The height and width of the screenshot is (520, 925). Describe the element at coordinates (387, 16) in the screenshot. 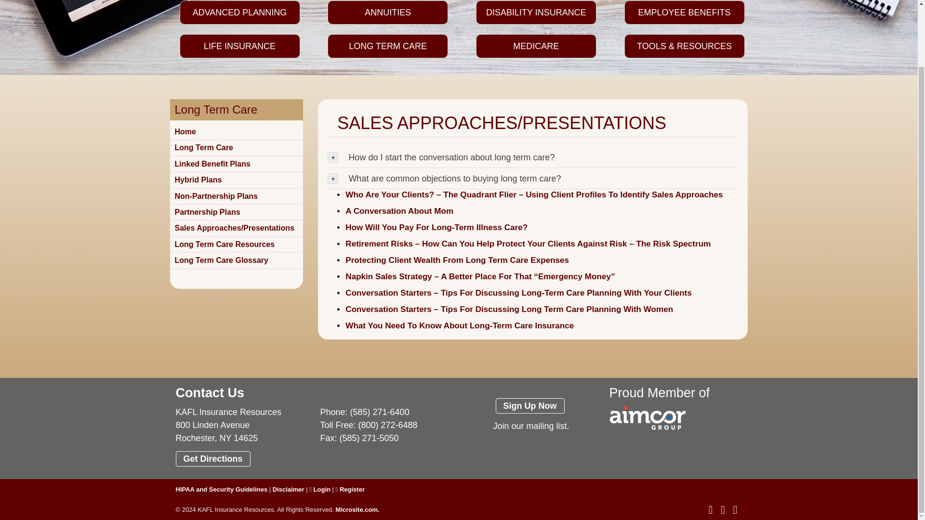

I see `ANNUITIES` at that location.